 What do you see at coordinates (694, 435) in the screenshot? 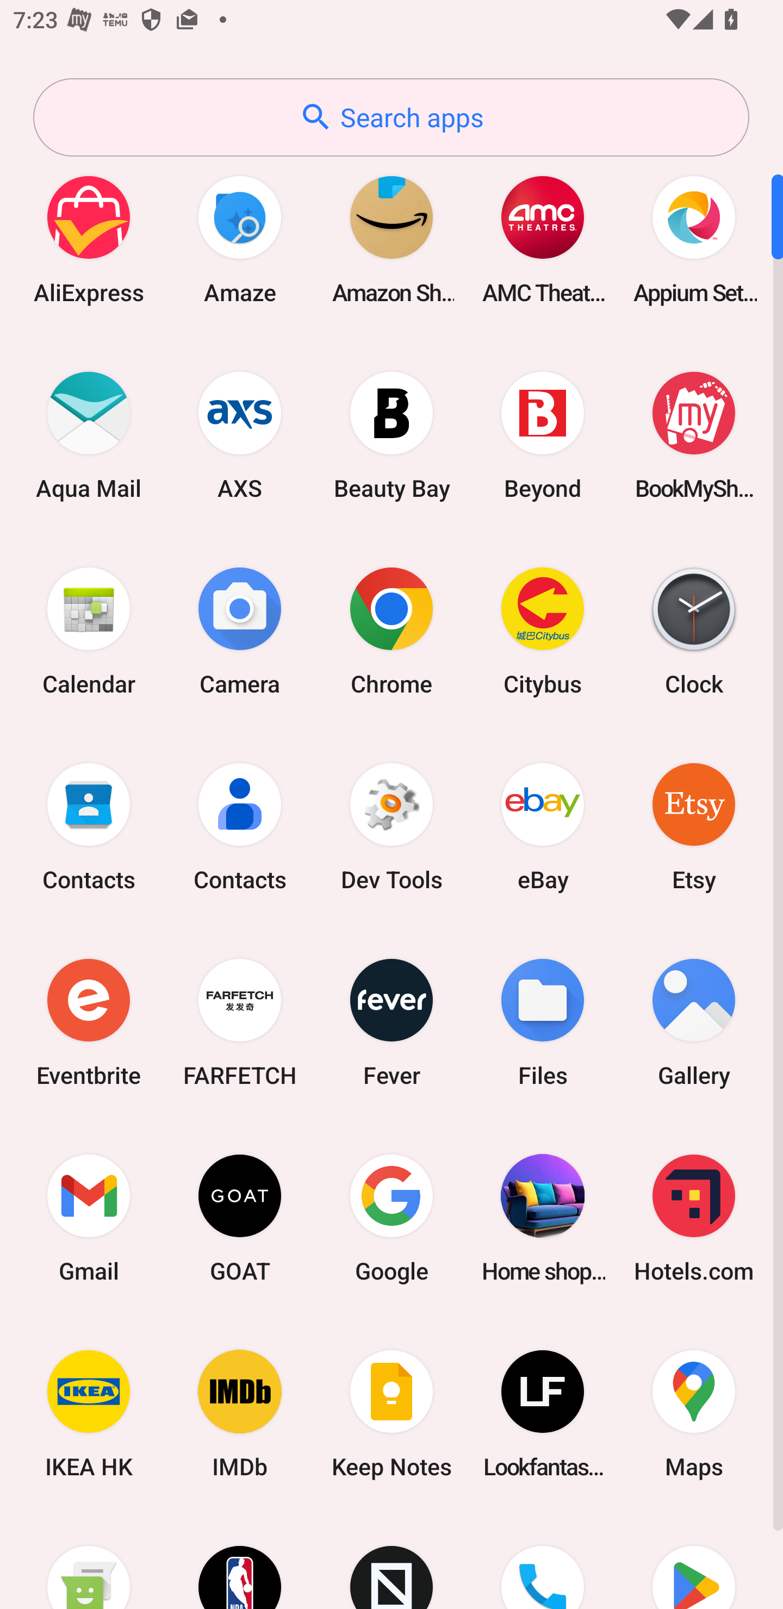
I see `BookMyShow` at bounding box center [694, 435].